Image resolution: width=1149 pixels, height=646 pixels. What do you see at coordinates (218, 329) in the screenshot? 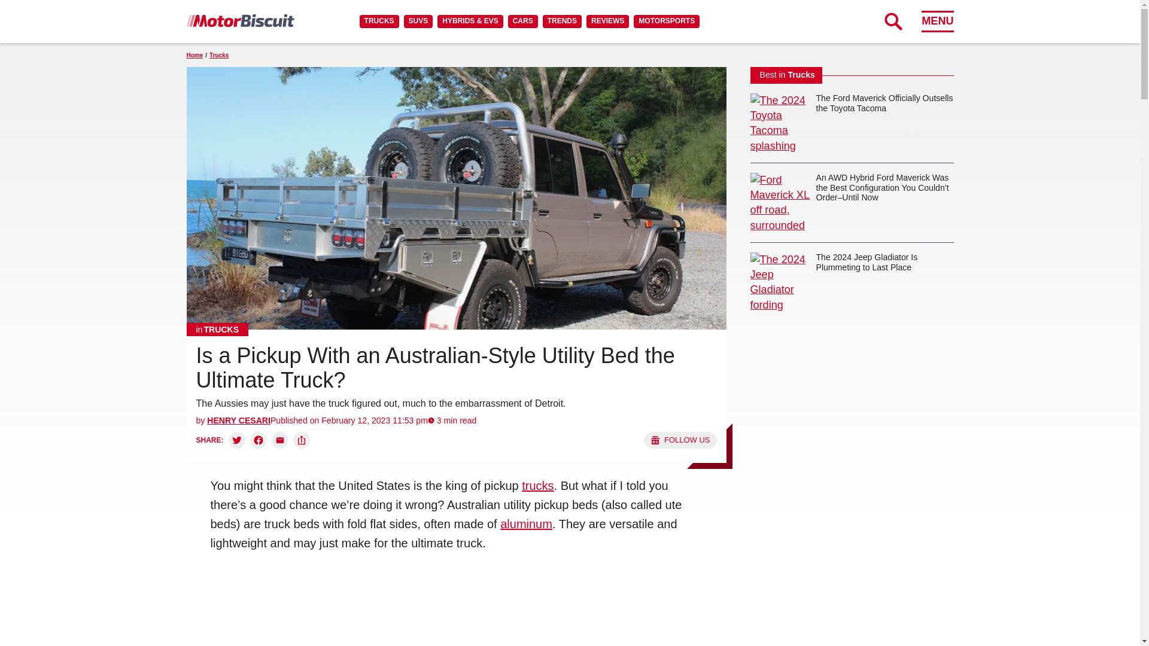
I see `Trucks` at bounding box center [218, 329].